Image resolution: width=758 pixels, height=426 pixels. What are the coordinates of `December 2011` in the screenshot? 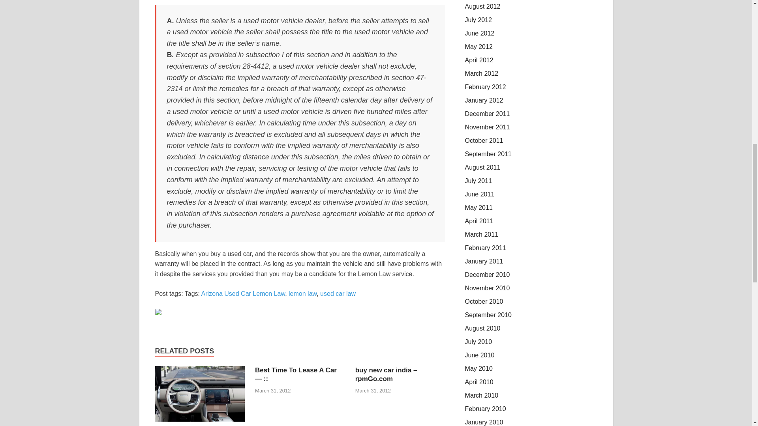 It's located at (488, 114).